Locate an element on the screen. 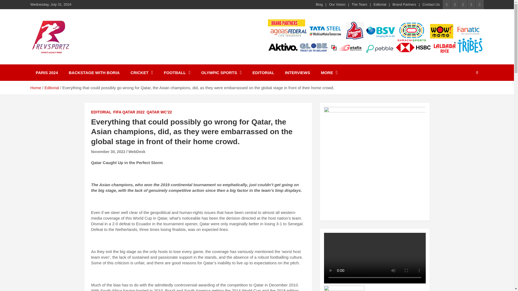 The height and width of the screenshot is (291, 518). The Team is located at coordinates (359, 4).